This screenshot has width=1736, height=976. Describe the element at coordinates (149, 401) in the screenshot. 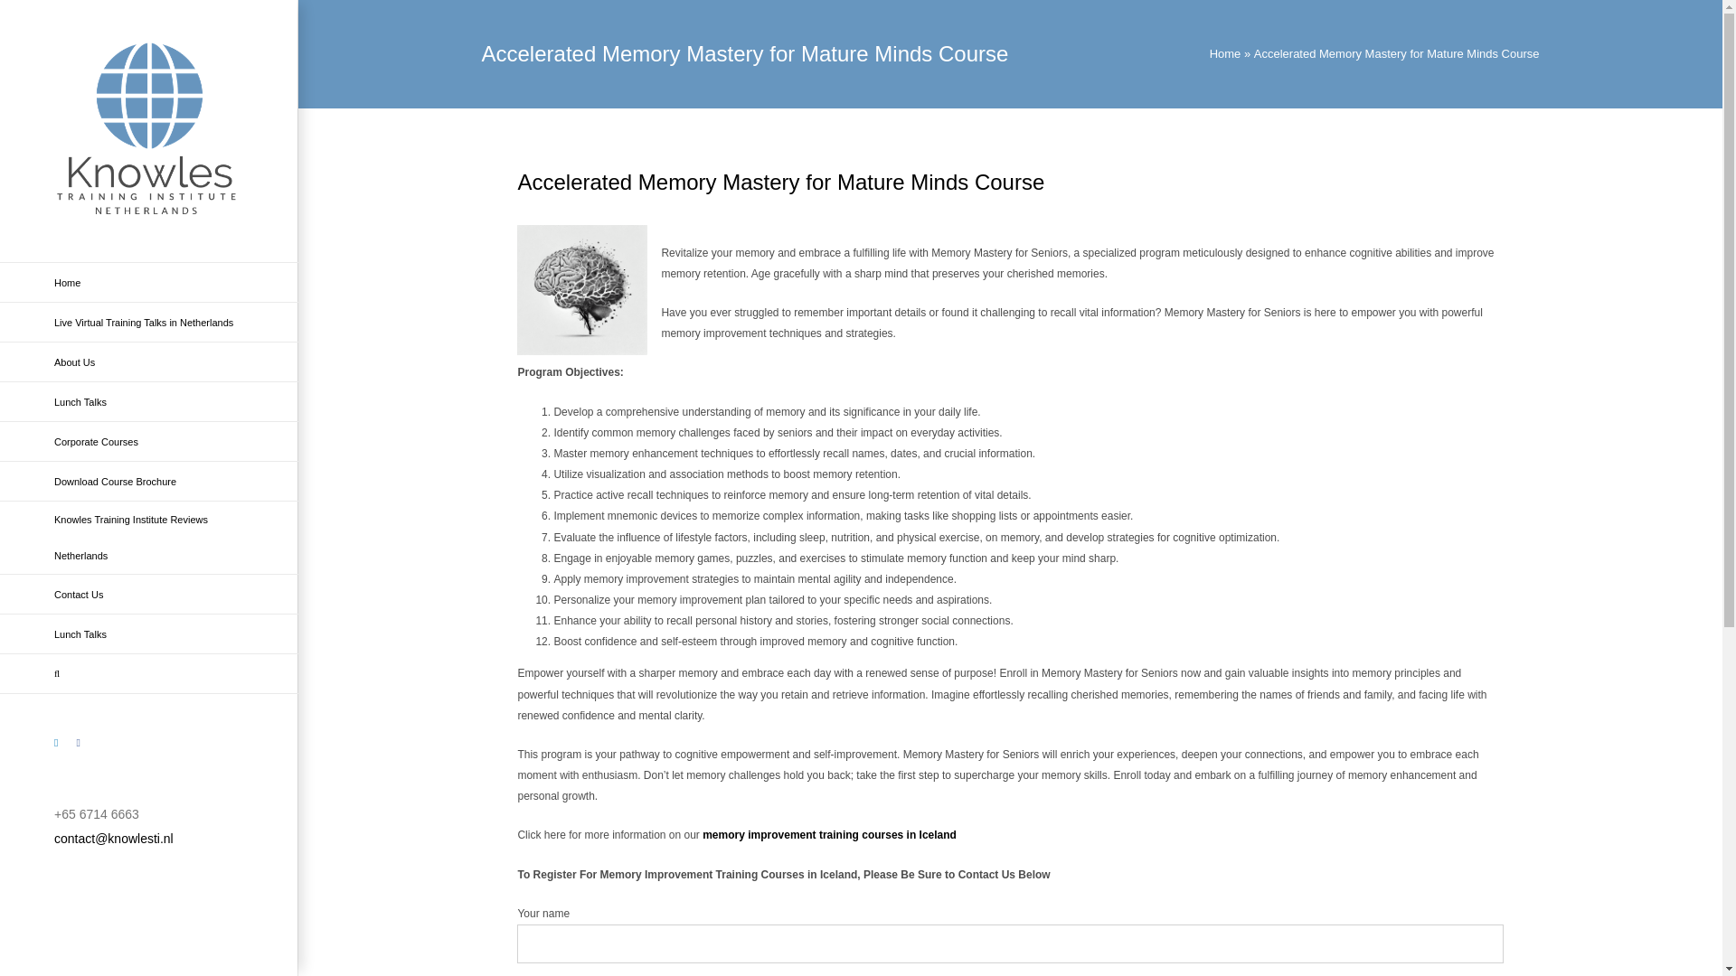

I see `Lunch Talks` at that location.